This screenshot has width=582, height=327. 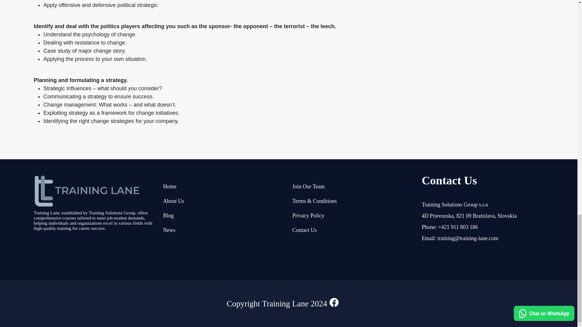 What do you see at coordinates (308, 216) in the screenshot?
I see `Privacy Policy` at bounding box center [308, 216].